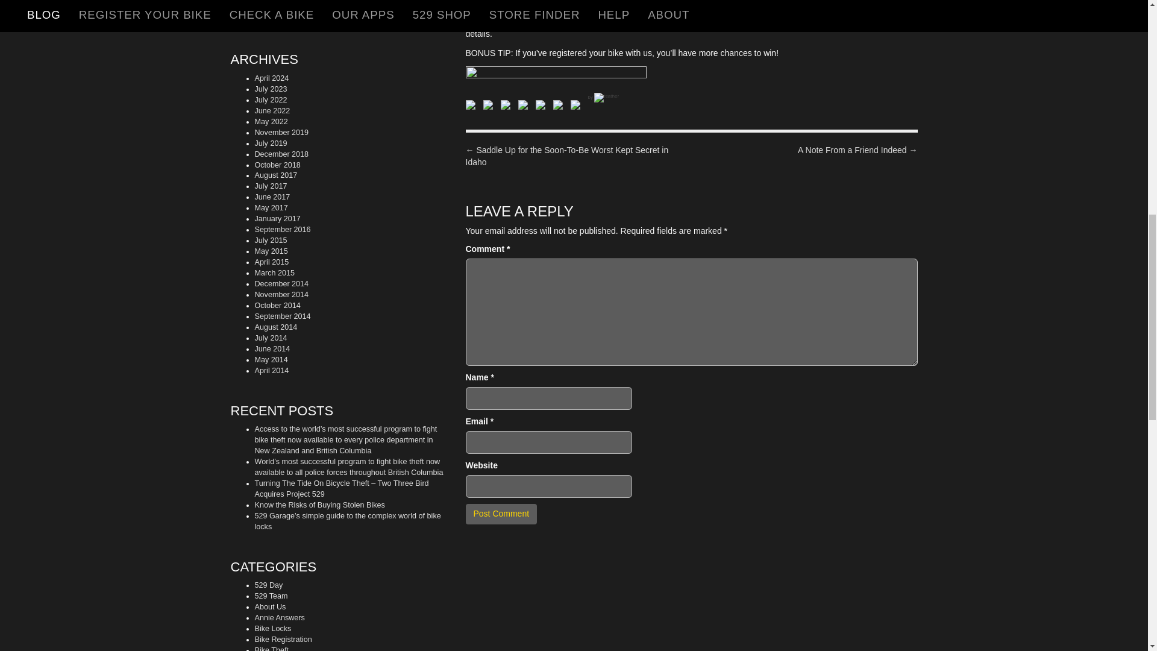 This screenshot has height=651, width=1157. Describe the element at coordinates (603, 98) in the screenshot. I see `by` at that location.